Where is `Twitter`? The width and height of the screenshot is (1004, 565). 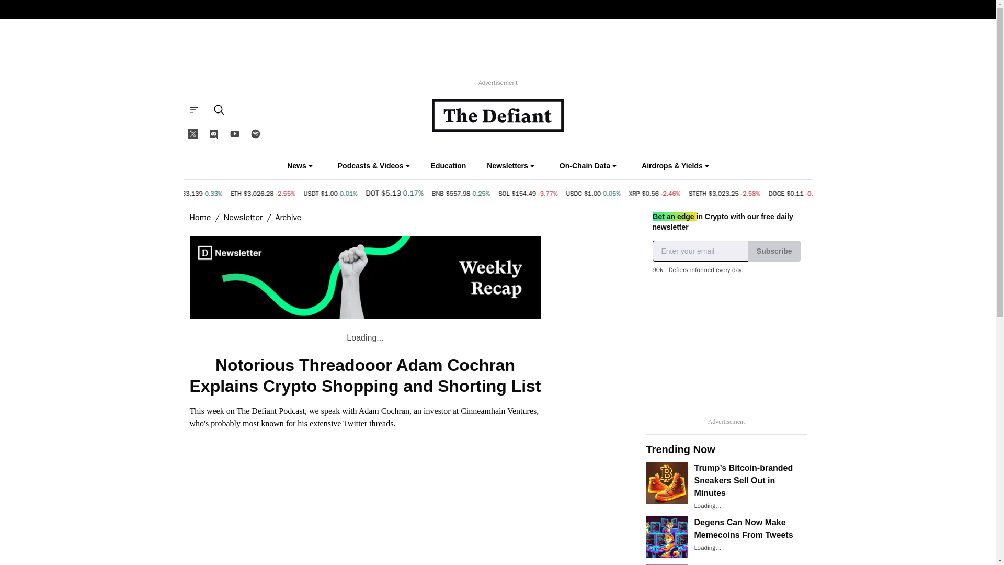
Twitter is located at coordinates (192, 134).